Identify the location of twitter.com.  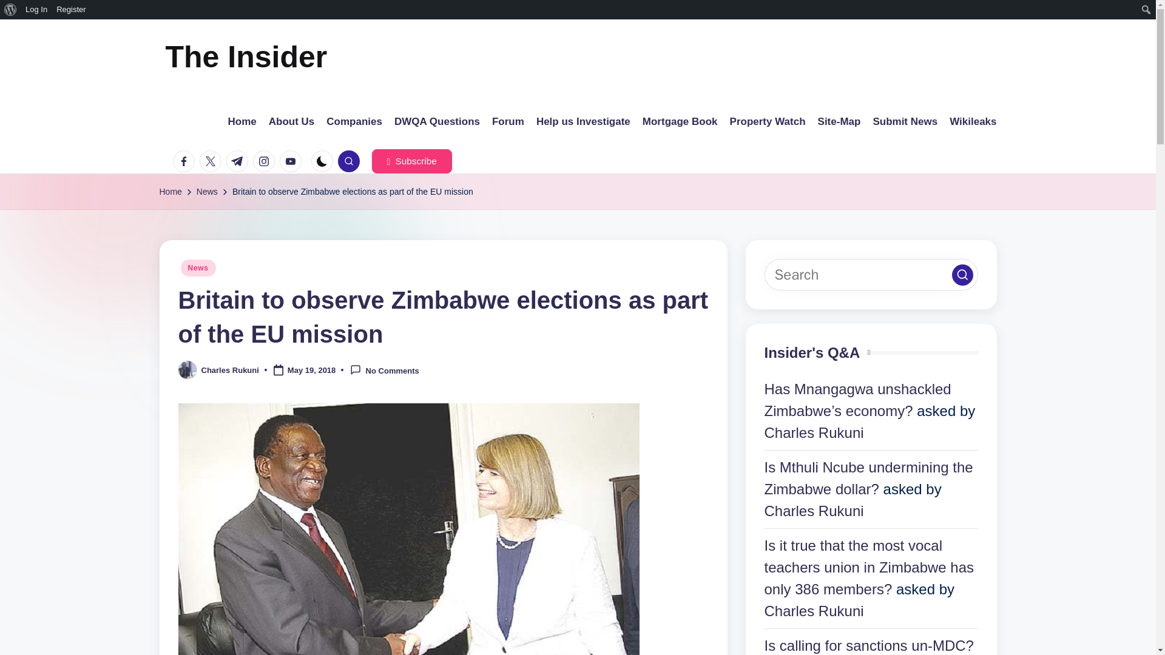
(212, 161).